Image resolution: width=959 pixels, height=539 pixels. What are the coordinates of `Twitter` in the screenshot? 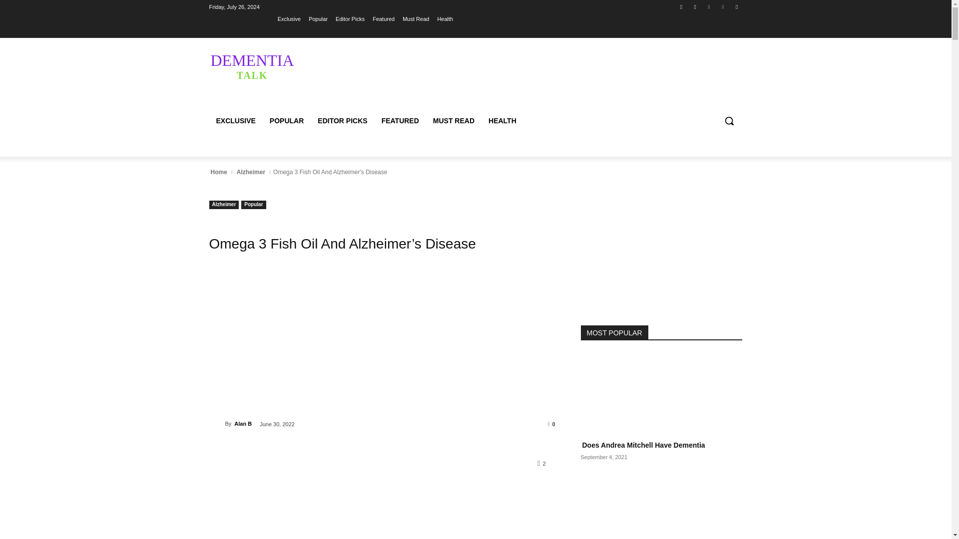 It's located at (708, 6).